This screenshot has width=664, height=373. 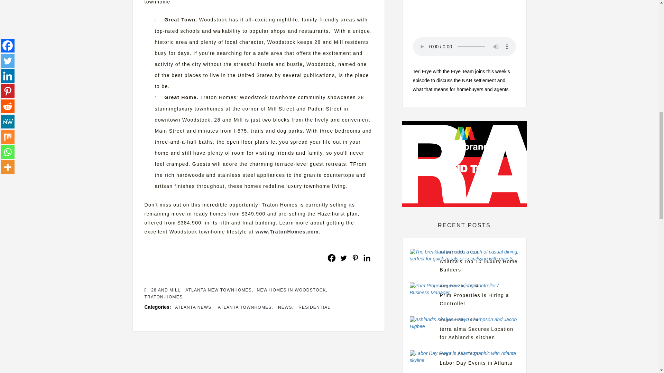 What do you see at coordinates (164, 297) in the screenshot?
I see `TRATON-HOMES` at bounding box center [164, 297].